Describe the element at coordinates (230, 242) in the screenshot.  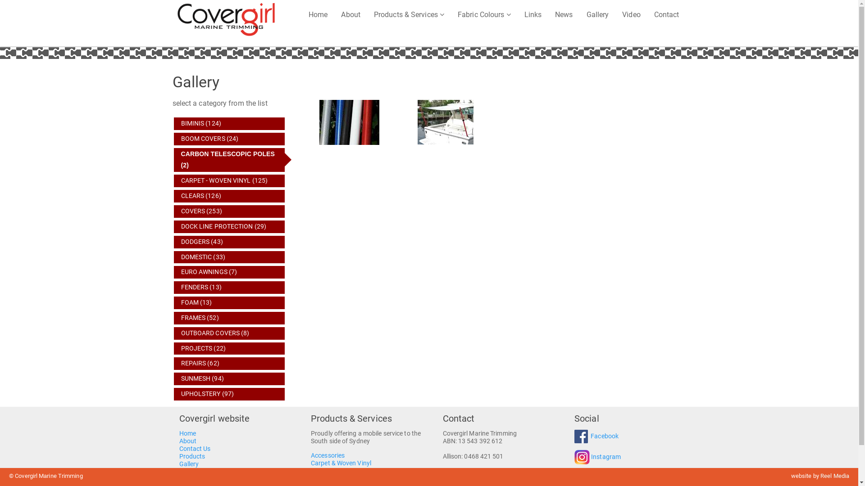
I see `DODGERS (43)` at that location.